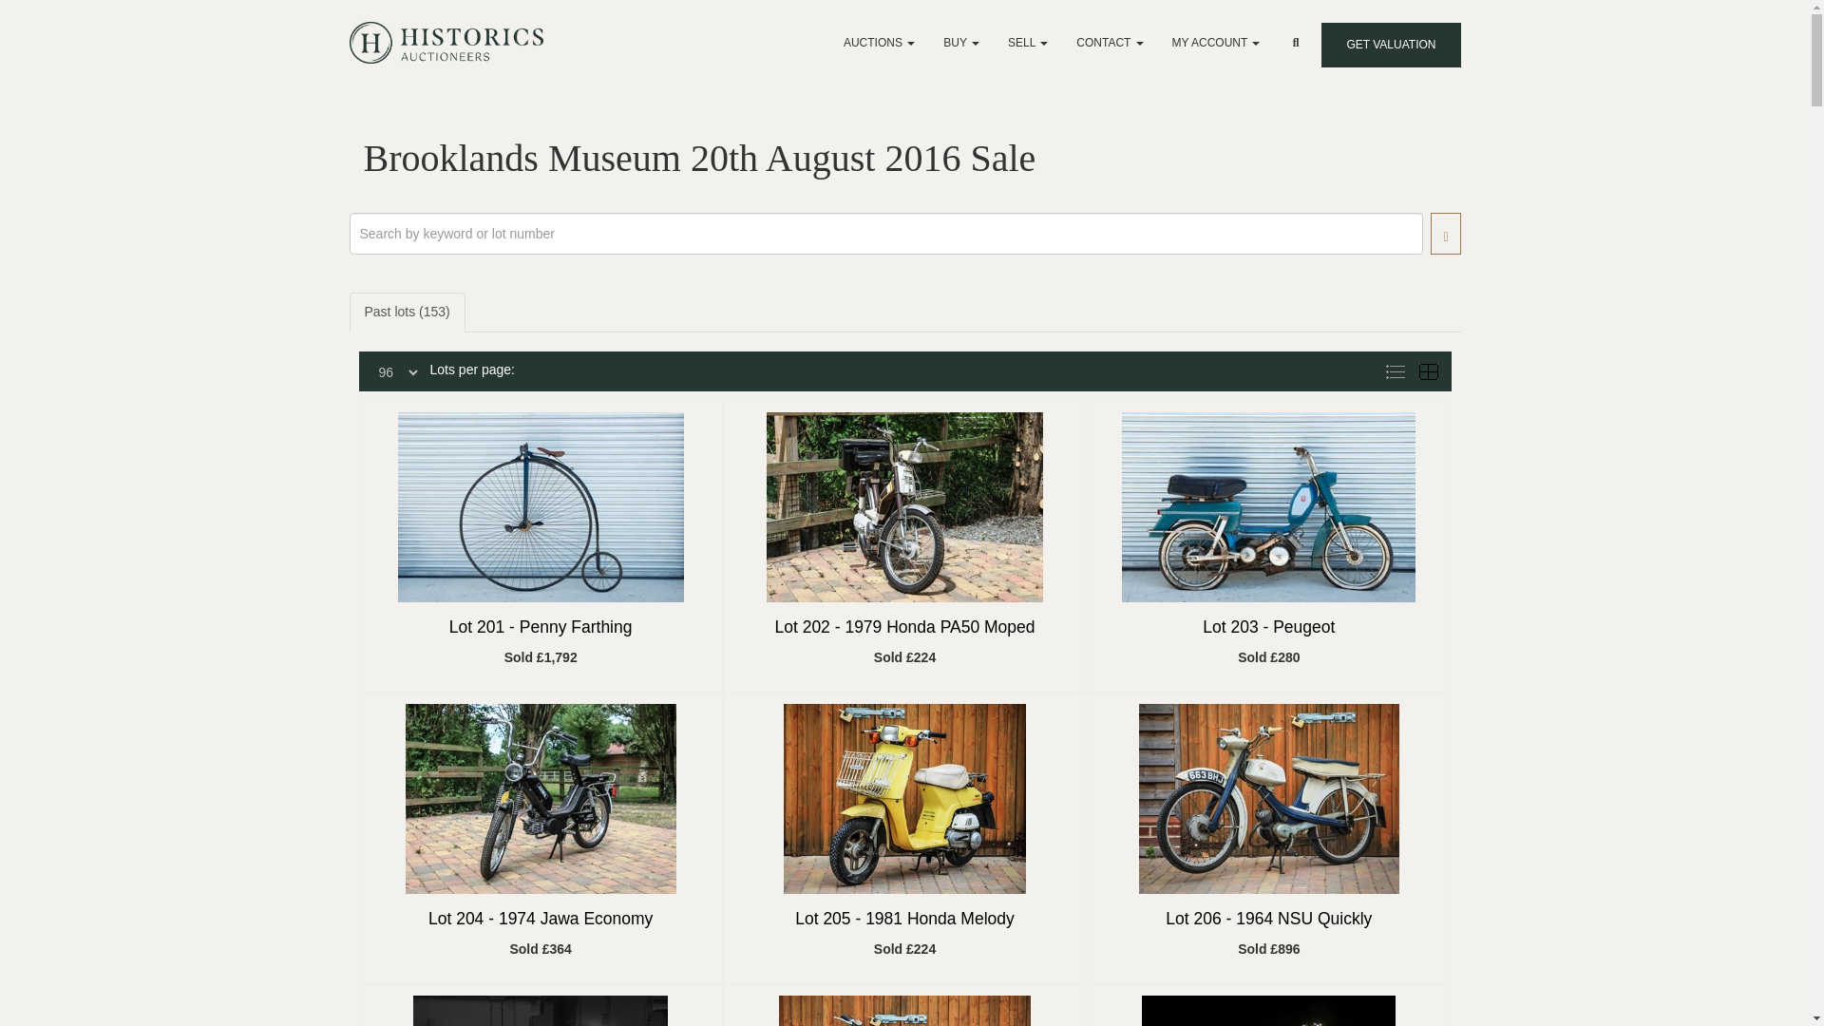 The width and height of the screenshot is (1824, 1026). What do you see at coordinates (903, 627) in the screenshot?
I see `Lot 202 - 1979 Honda PA50 Moped` at bounding box center [903, 627].